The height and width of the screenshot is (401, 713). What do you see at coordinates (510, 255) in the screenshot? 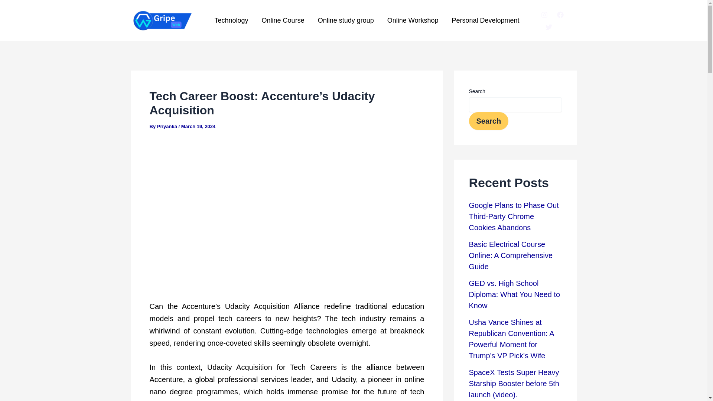
I see `Basic Electrical Course Online: A Comprehensive Guide` at bounding box center [510, 255].